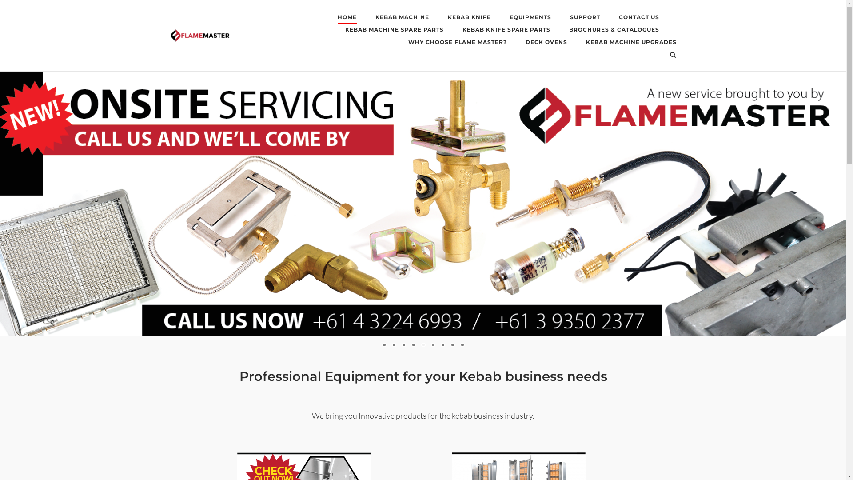 This screenshot has width=853, height=480. Describe the element at coordinates (443, 345) in the screenshot. I see `7` at that location.